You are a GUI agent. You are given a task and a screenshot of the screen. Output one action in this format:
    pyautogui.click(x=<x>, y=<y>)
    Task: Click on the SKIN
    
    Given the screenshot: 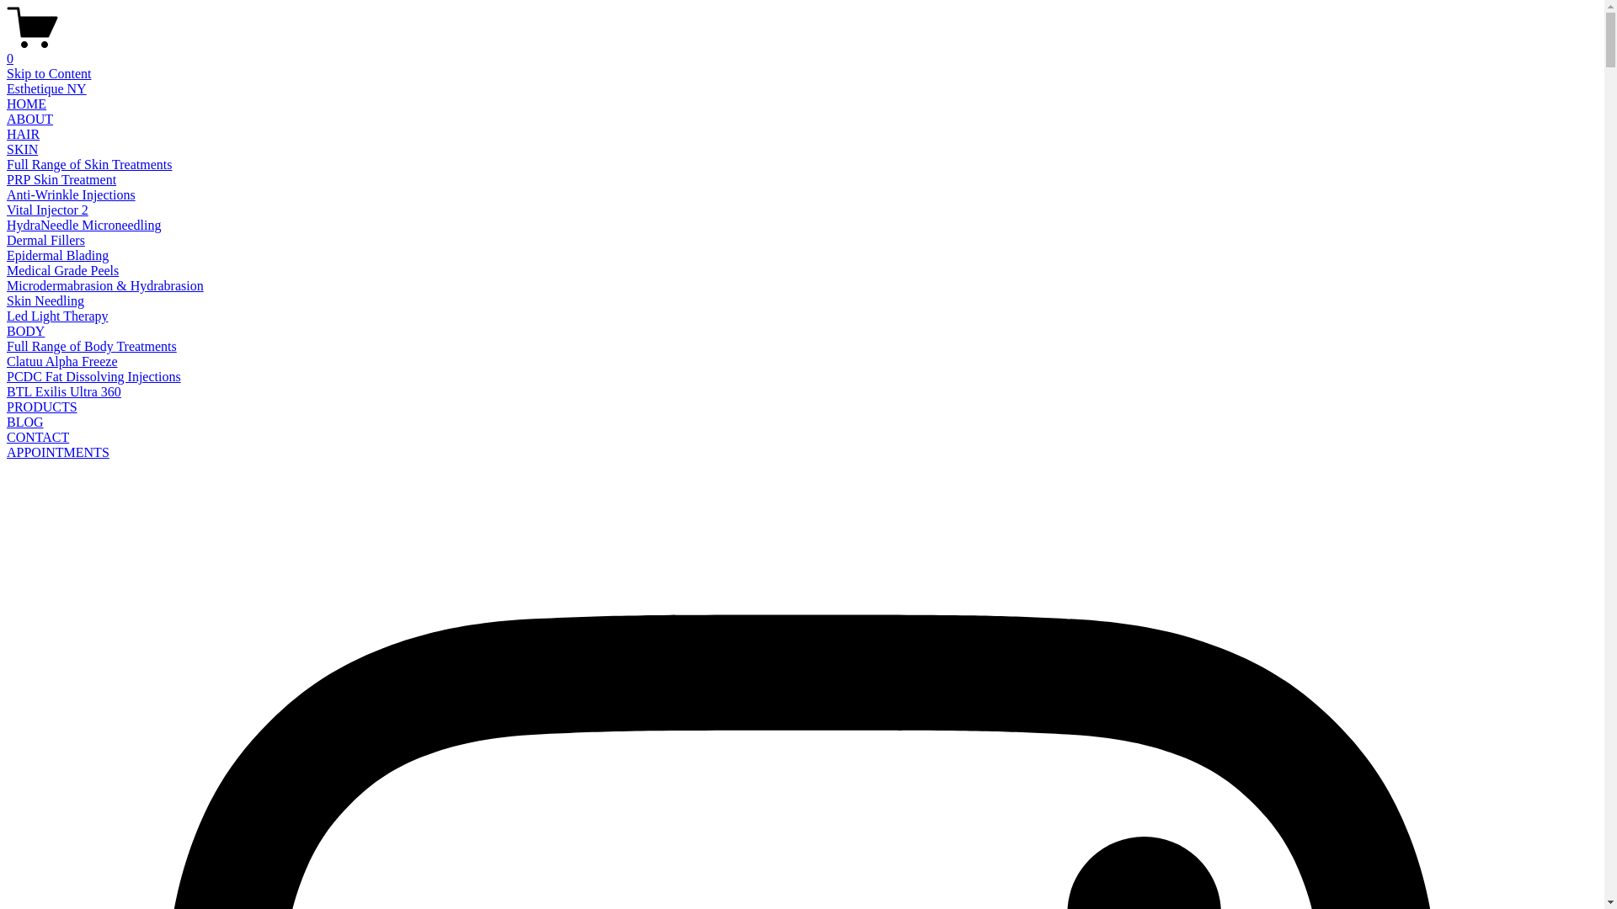 What is the action you would take?
    pyautogui.click(x=22, y=150)
    